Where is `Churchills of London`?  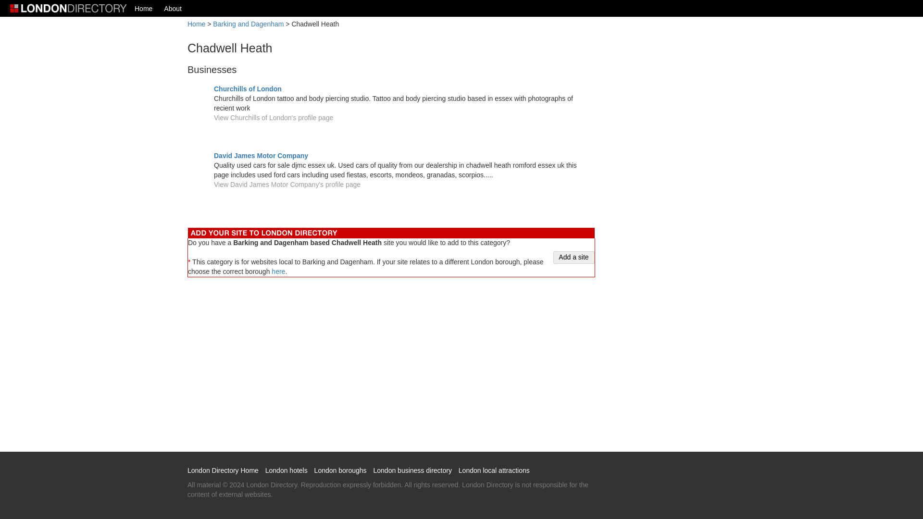
Churchills of London is located at coordinates (248, 89).